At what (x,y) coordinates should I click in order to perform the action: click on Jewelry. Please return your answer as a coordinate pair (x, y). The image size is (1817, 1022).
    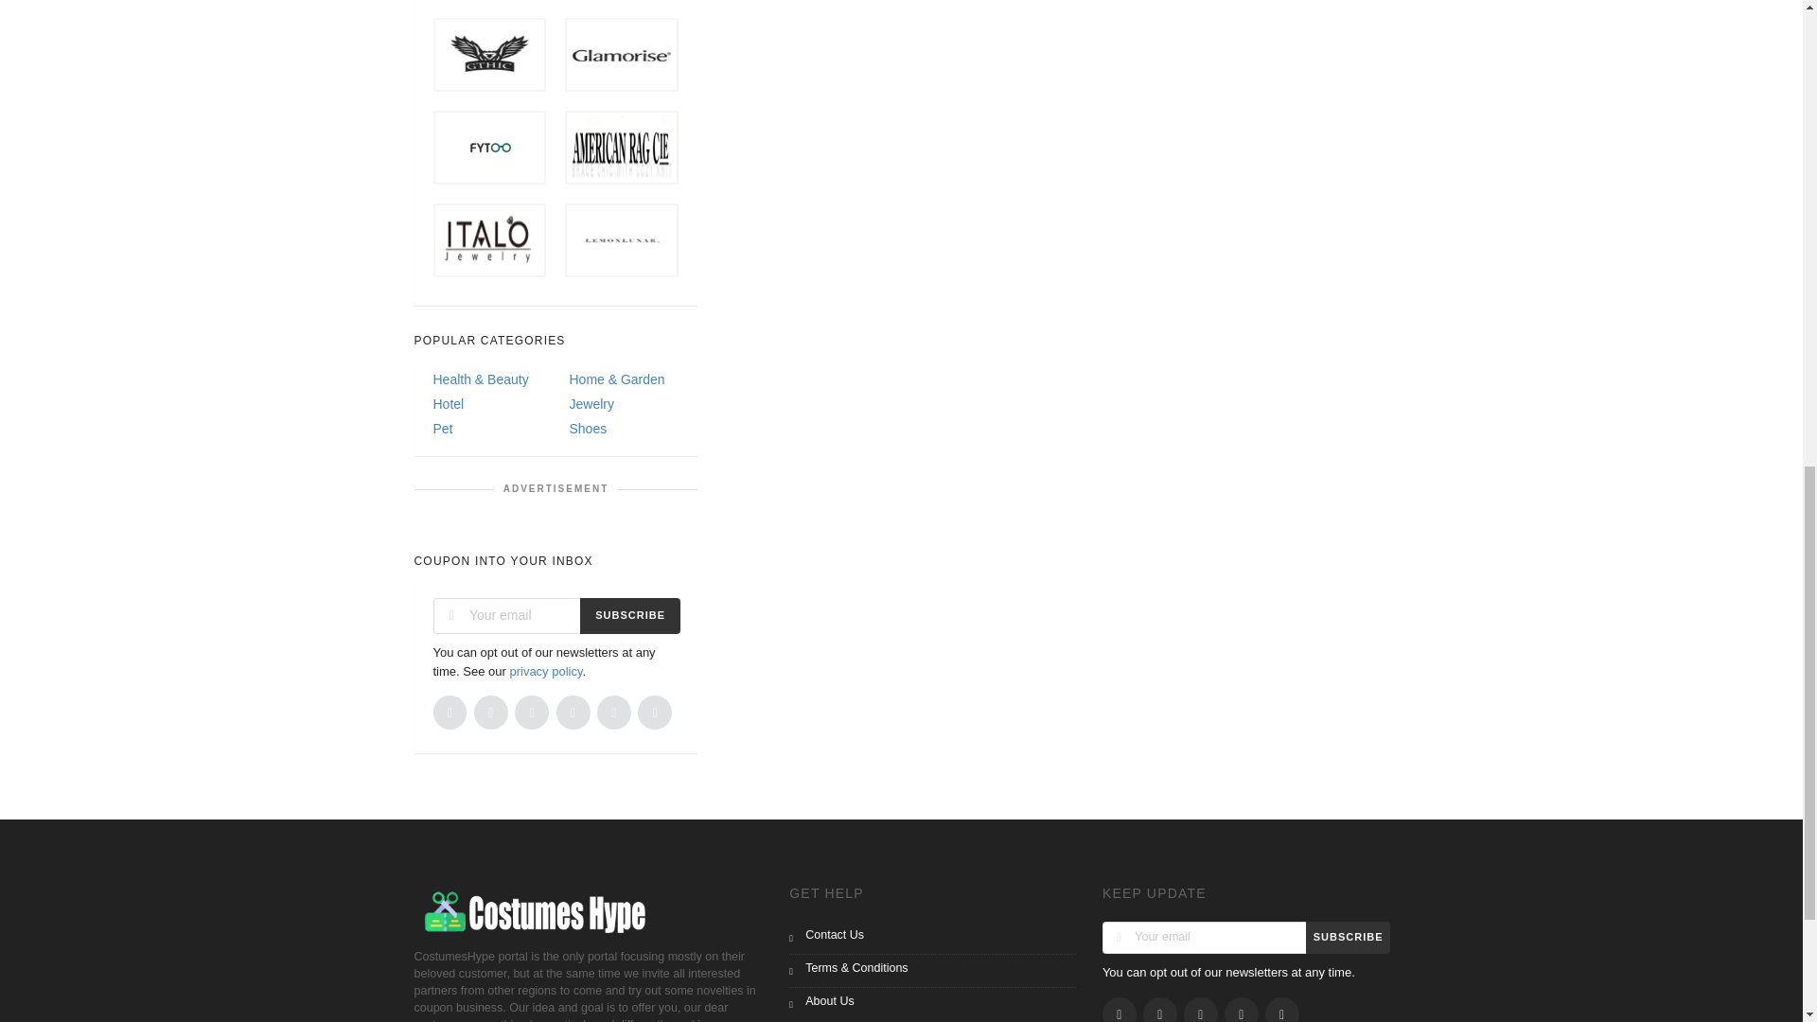
    Looking at the image, I should click on (623, 405).